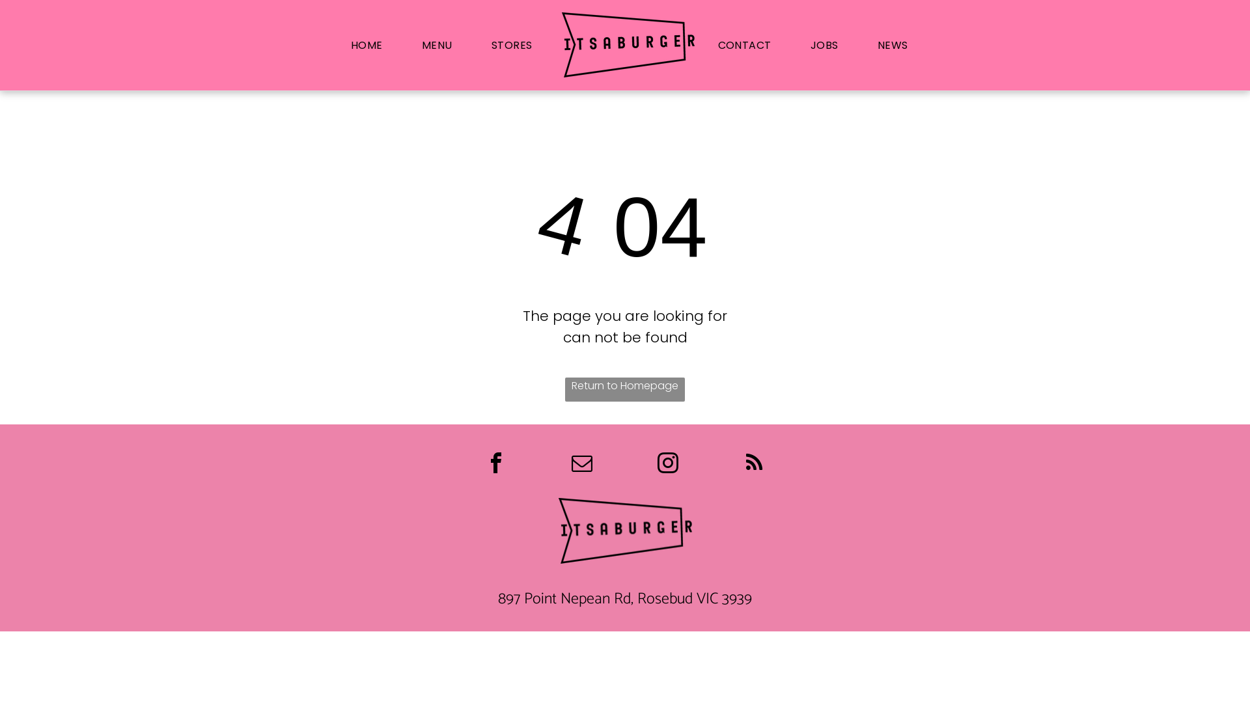  What do you see at coordinates (824, 46) in the screenshot?
I see `JOBS` at bounding box center [824, 46].